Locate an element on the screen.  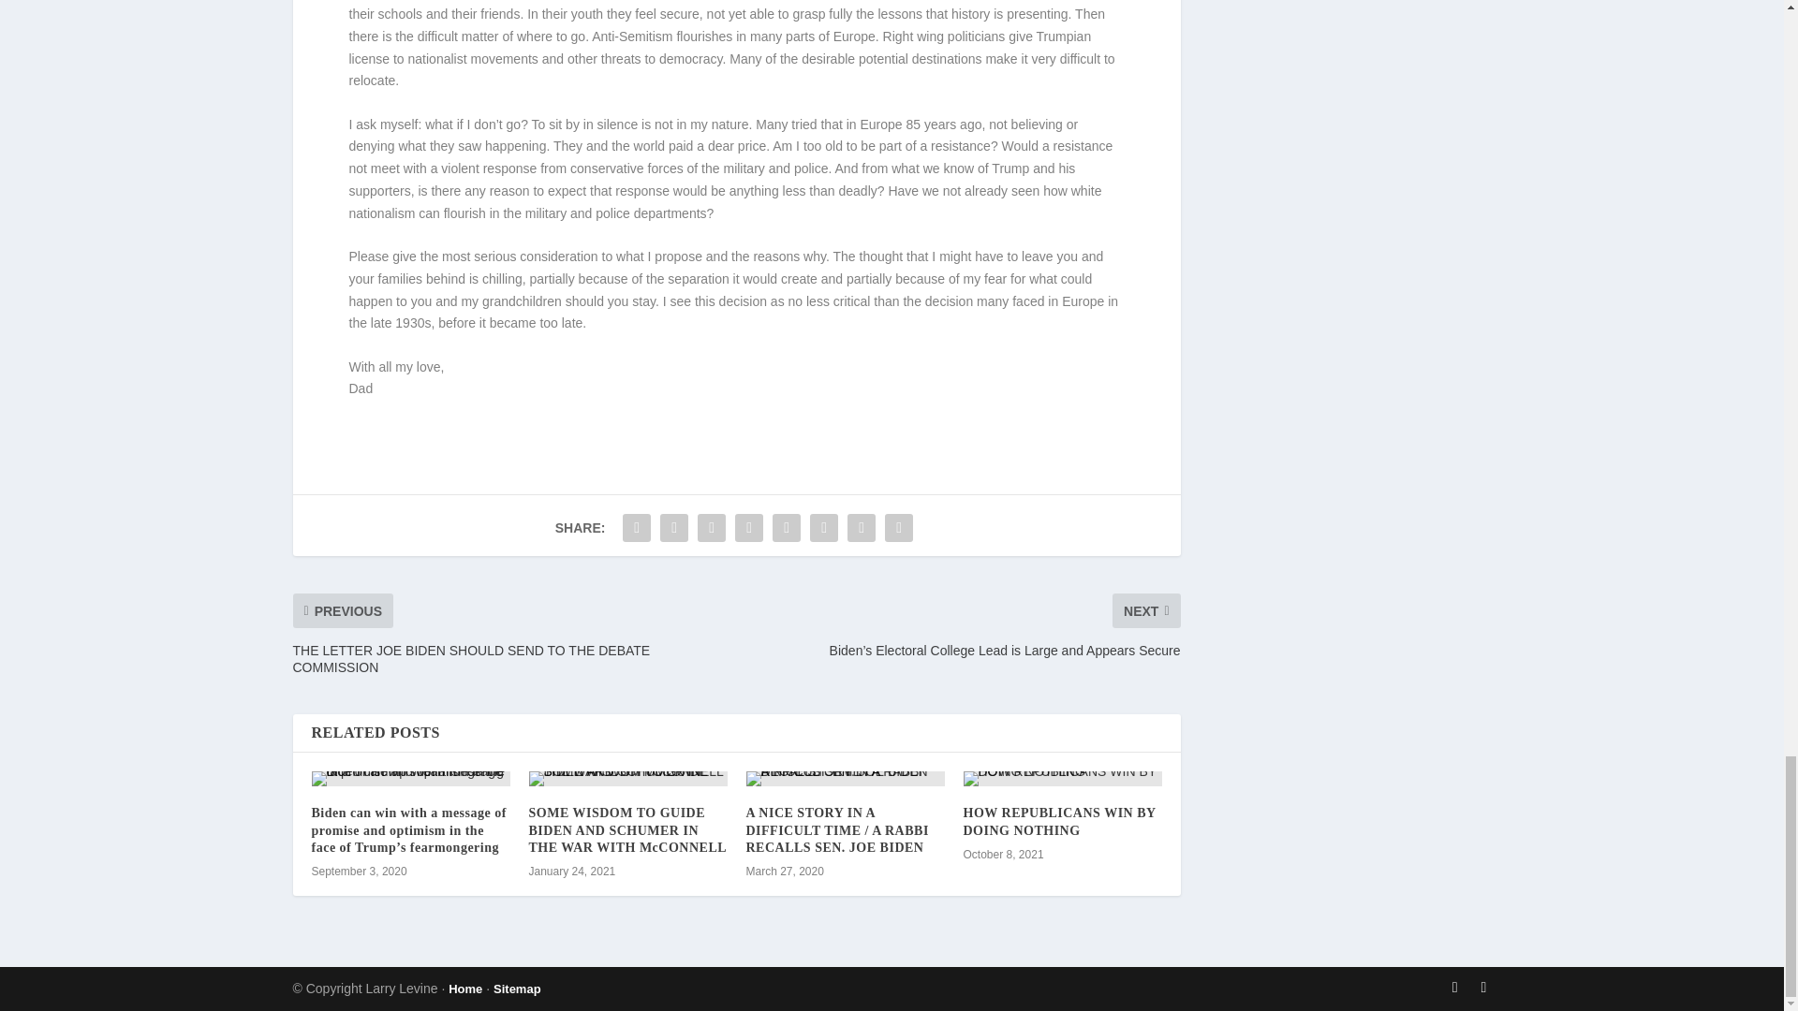
Home is located at coordinates (464, 989).